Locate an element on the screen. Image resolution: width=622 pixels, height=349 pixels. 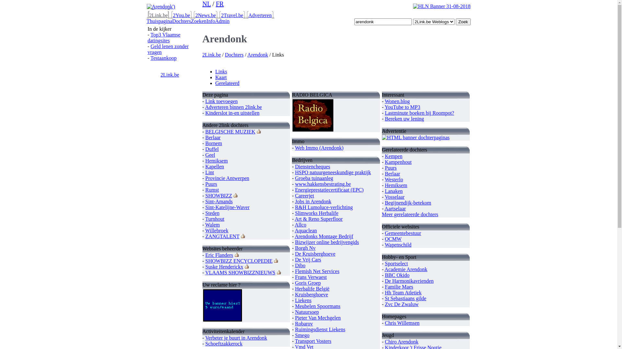
Aartselaar is located at coordinates (395, 209).